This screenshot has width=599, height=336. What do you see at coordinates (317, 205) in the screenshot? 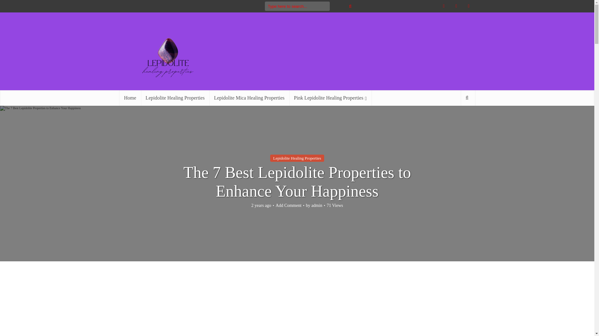
I see `admin` at bounding box center [317, 205].